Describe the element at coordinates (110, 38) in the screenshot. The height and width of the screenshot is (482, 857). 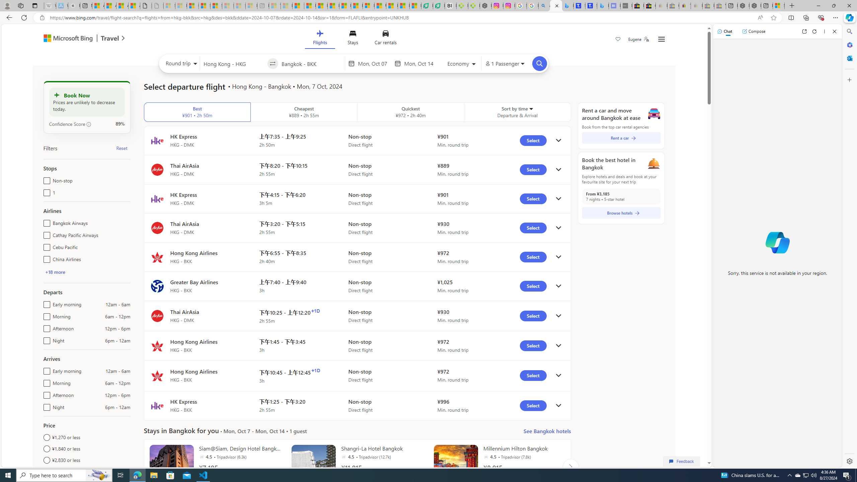
I see `Class: msft-travel-logo` at that location.